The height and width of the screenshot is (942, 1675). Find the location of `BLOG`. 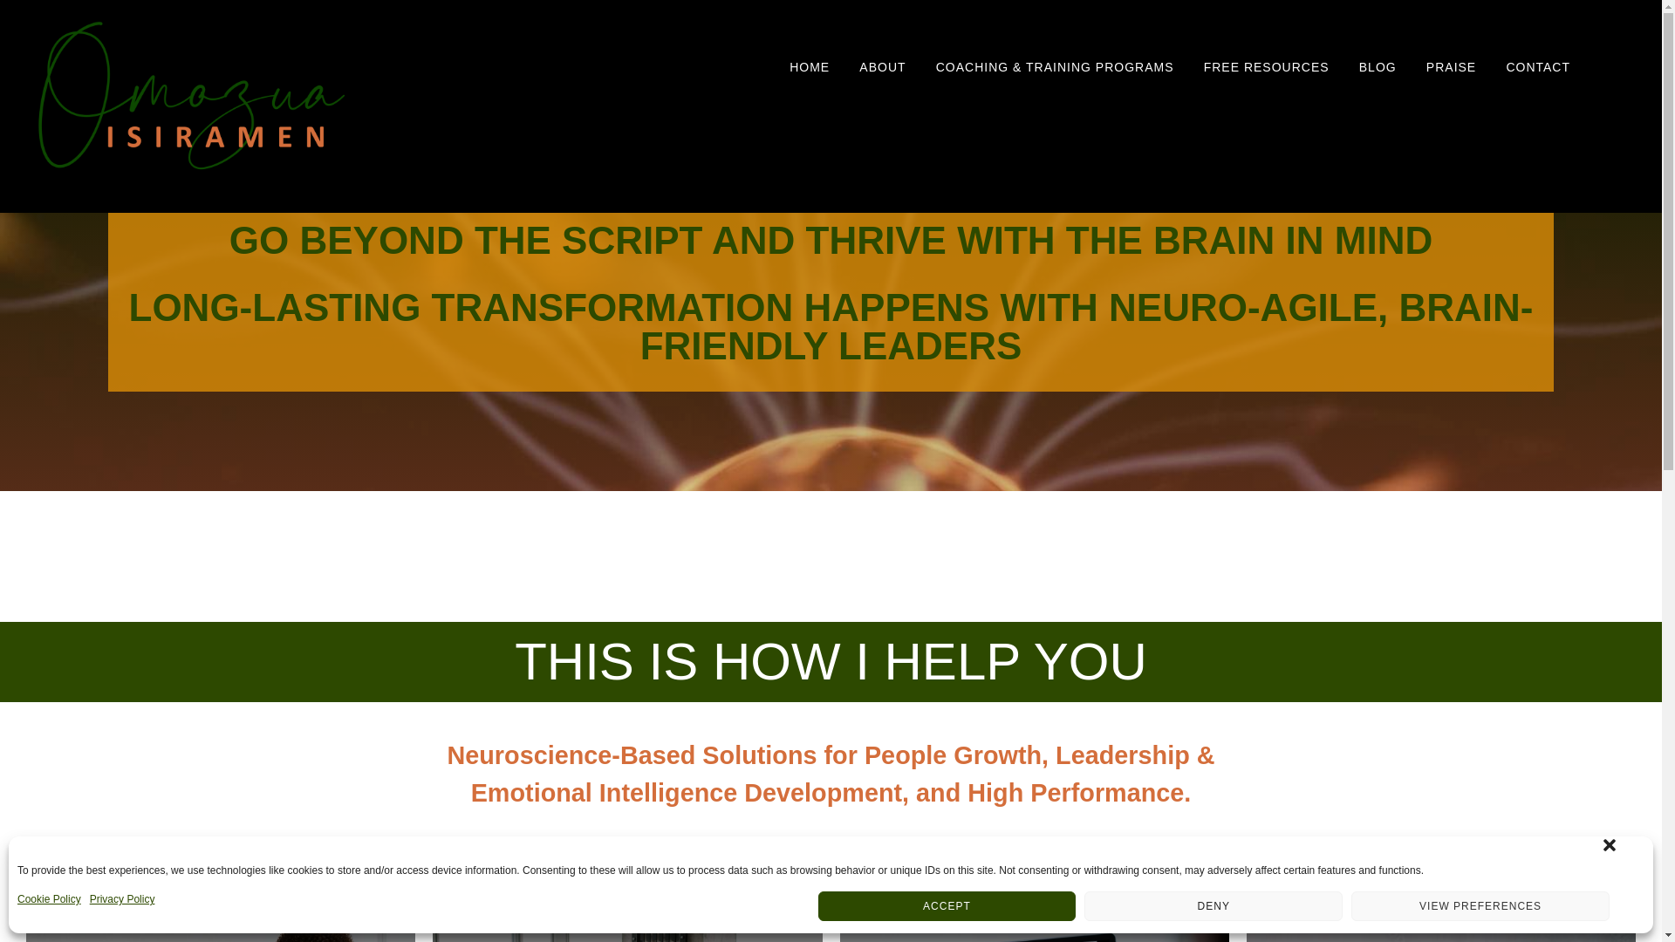

BLOG is located at coordinates (1378, 67).